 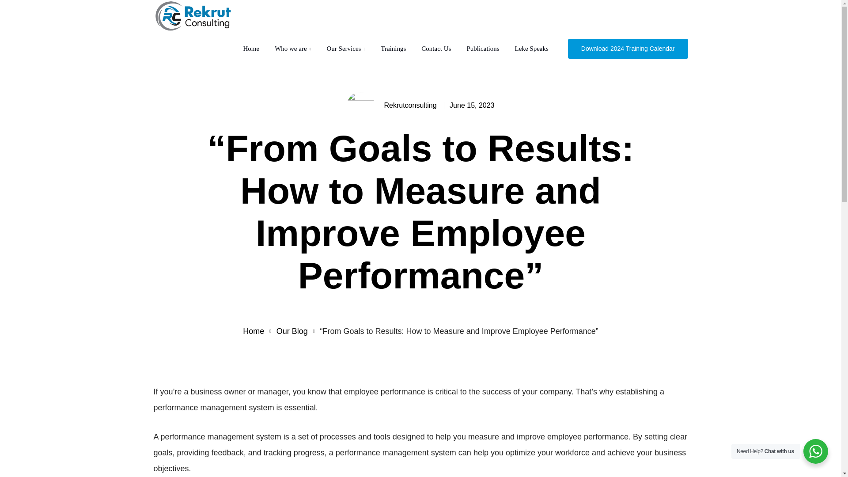 What do you see at coordinates (346, 49) in the screenshot?
I see `Our Services` at bounding box center [346, 49].